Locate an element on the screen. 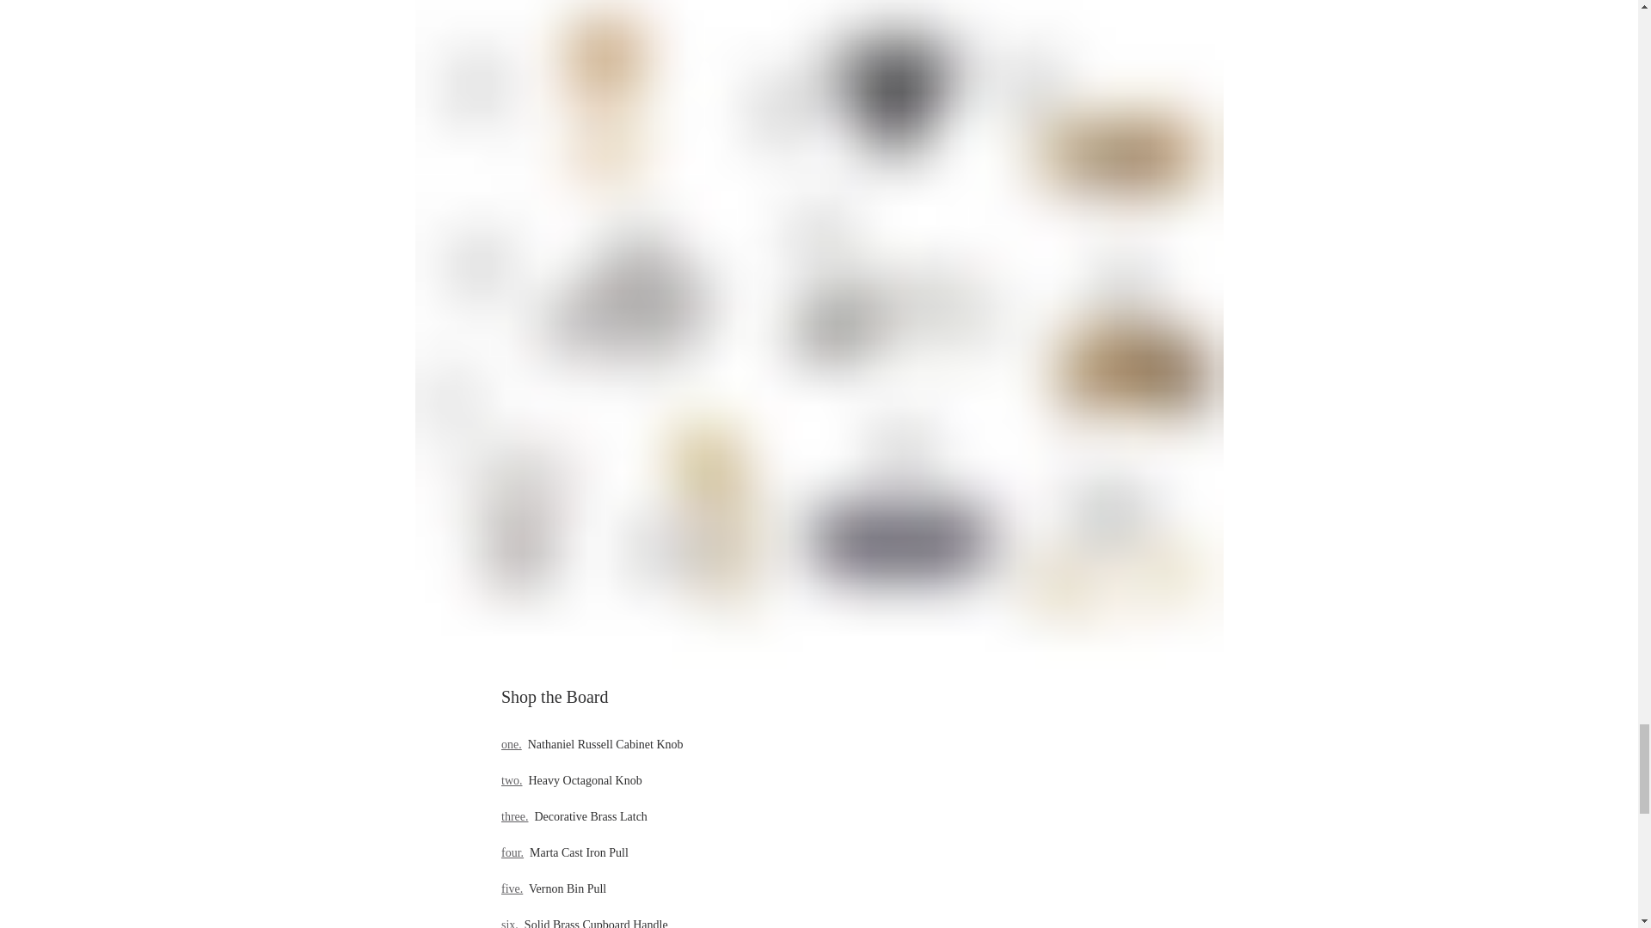 The image size is (1651, 928). five. is located at coordinates (511, 888).